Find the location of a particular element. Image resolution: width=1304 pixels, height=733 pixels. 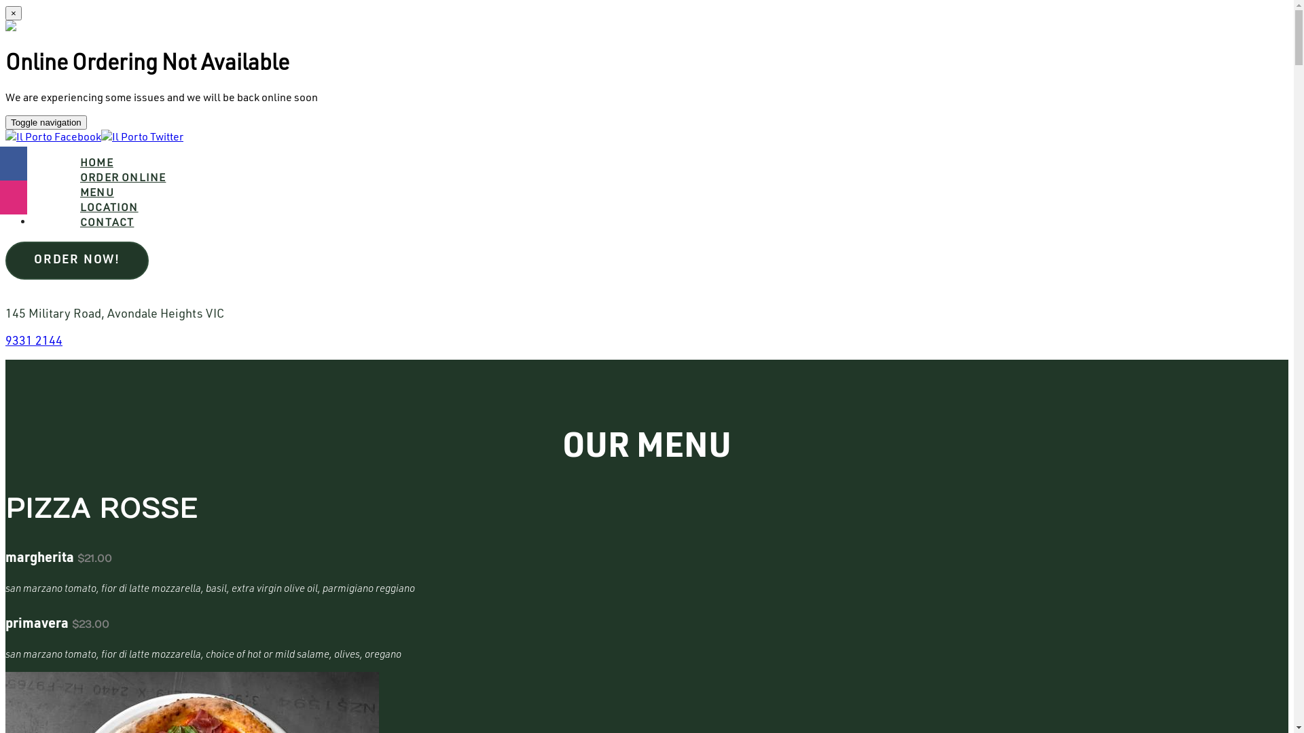

9331 2144 is located at coordinates (34, 340).